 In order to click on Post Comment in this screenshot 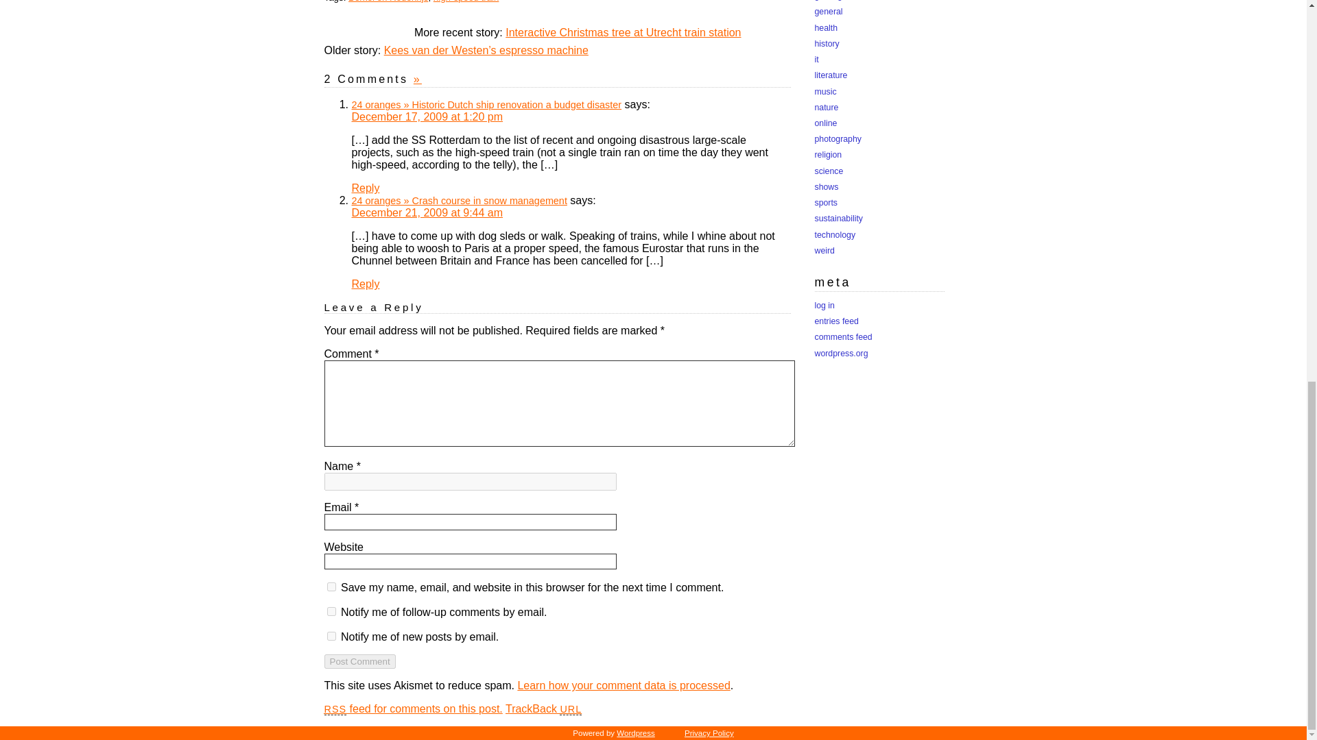, I will do `click(359, 661)`.